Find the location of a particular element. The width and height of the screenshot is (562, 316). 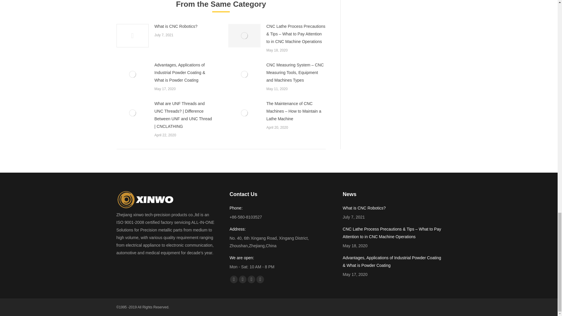

YouTube page opens in new window is located at coordinates (243, 279).